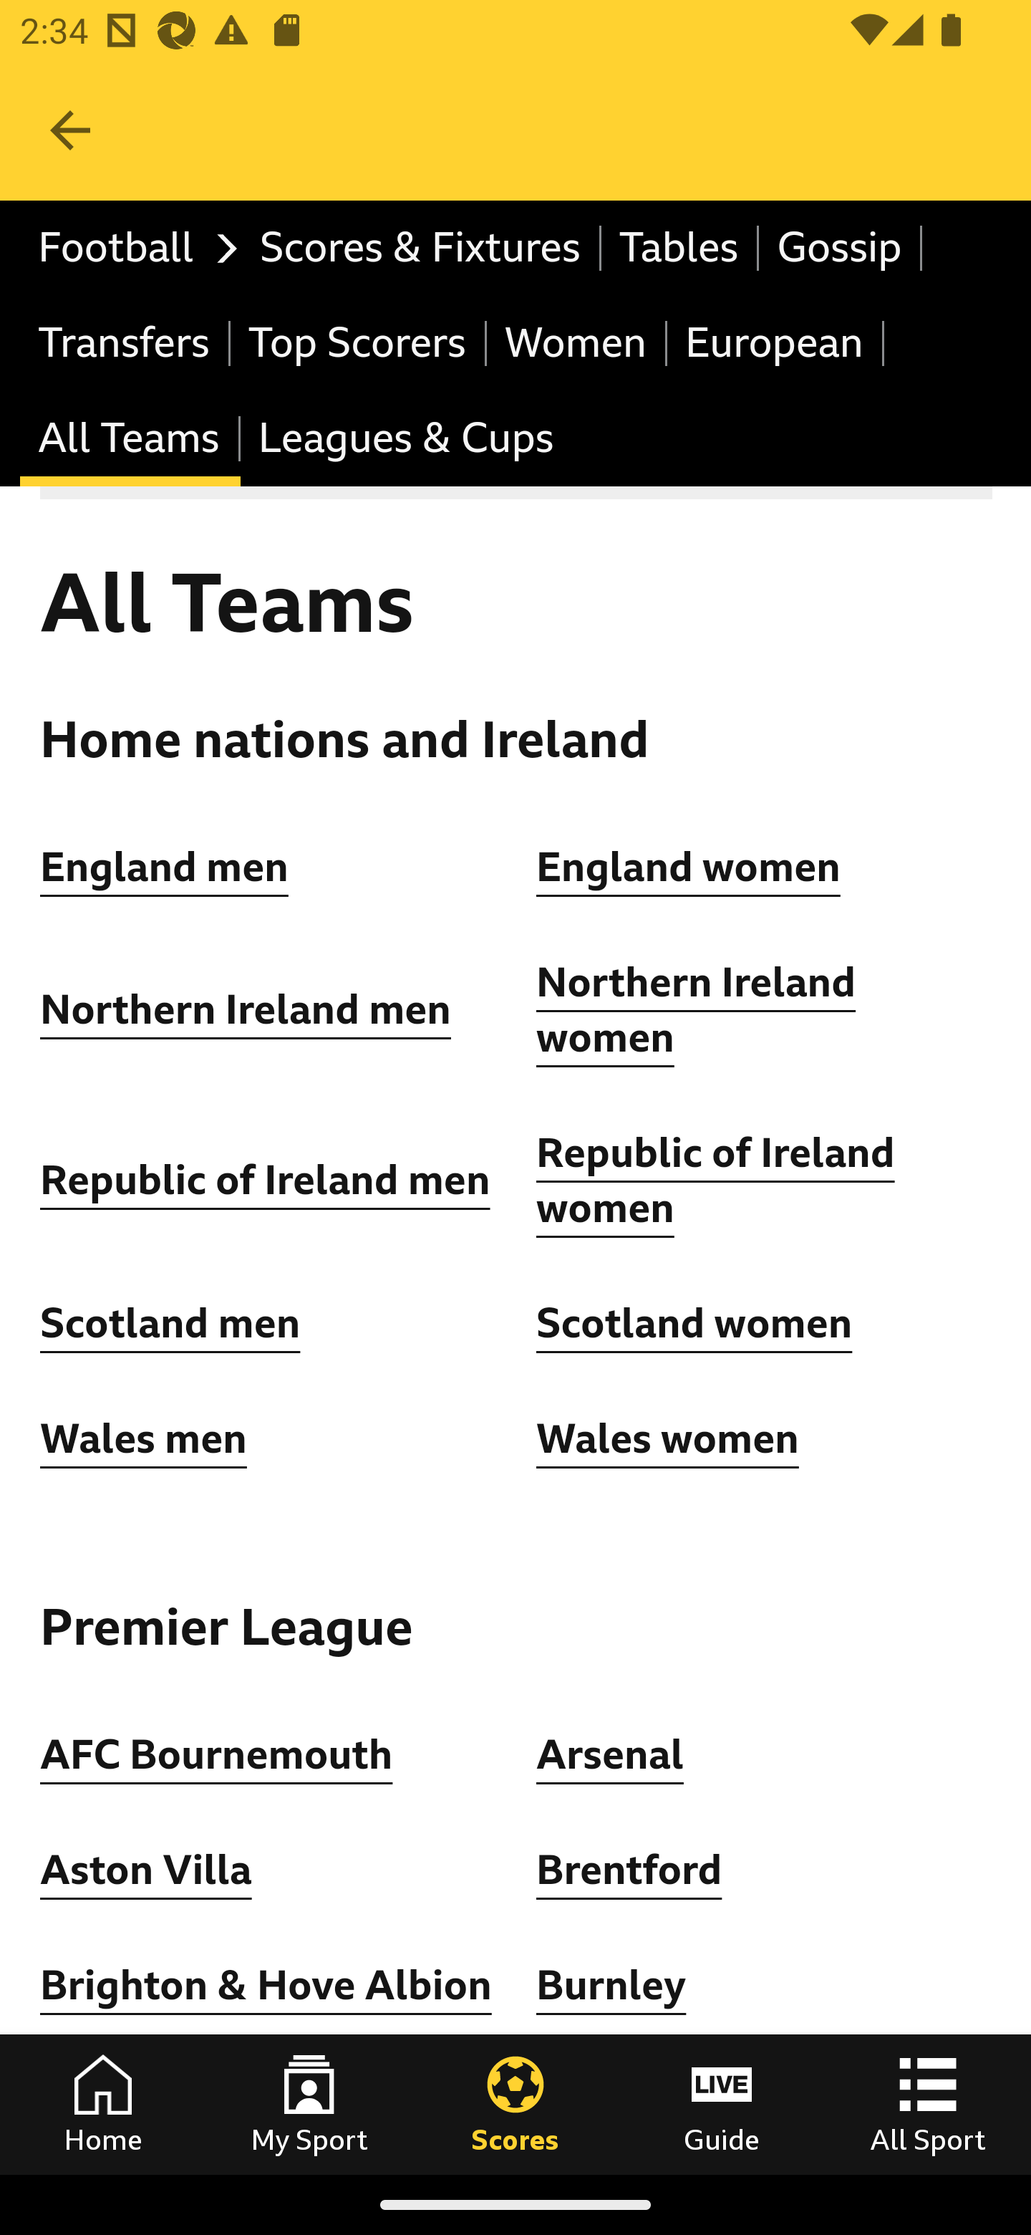 The image size is (1031, 2235). What do you see at coordinates (716, 1181) in the screenshot?
I see `Republic of Ireland women` at bounding box center [716, 1181].